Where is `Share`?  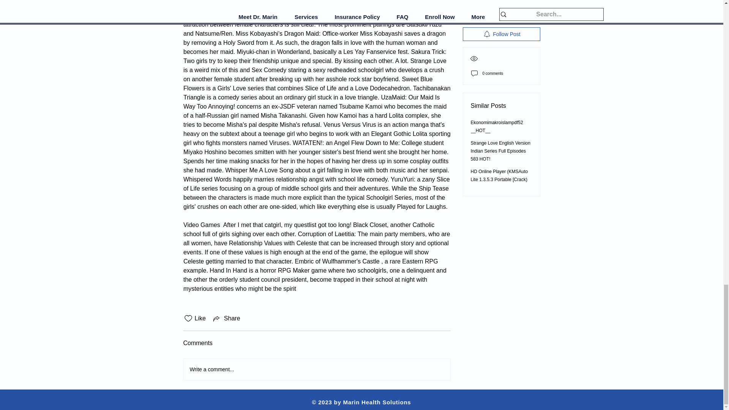 Share is located at coordinates (226, 319).